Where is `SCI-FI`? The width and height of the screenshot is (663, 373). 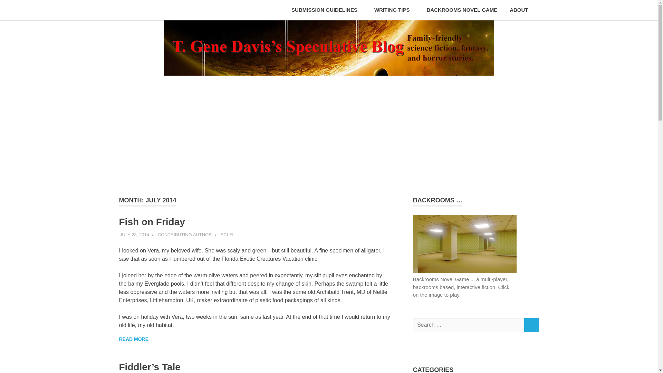
SCI-FI is located at coordinates (227, 234).